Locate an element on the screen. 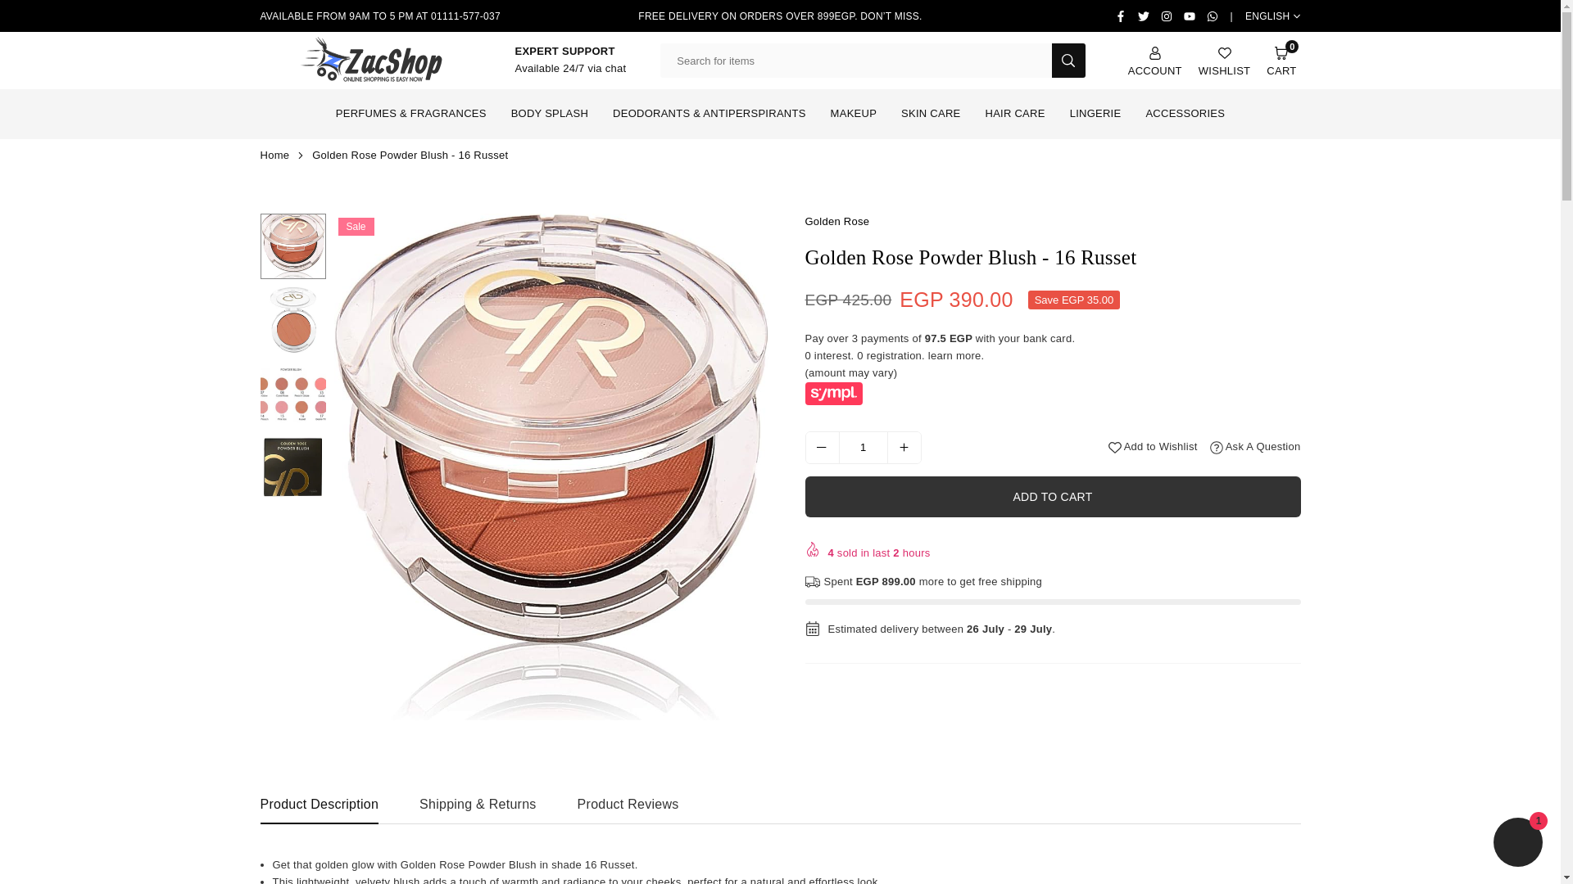 The image size is (1573, 884). ZACSHOP is located at coordinates (370, 60).